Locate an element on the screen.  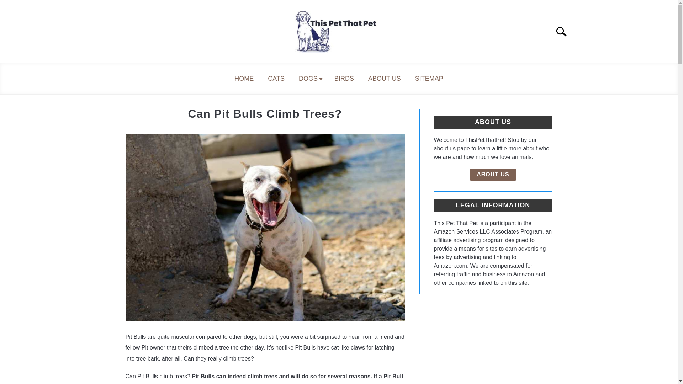
ABOUT US is located at coordinates (493, 174).